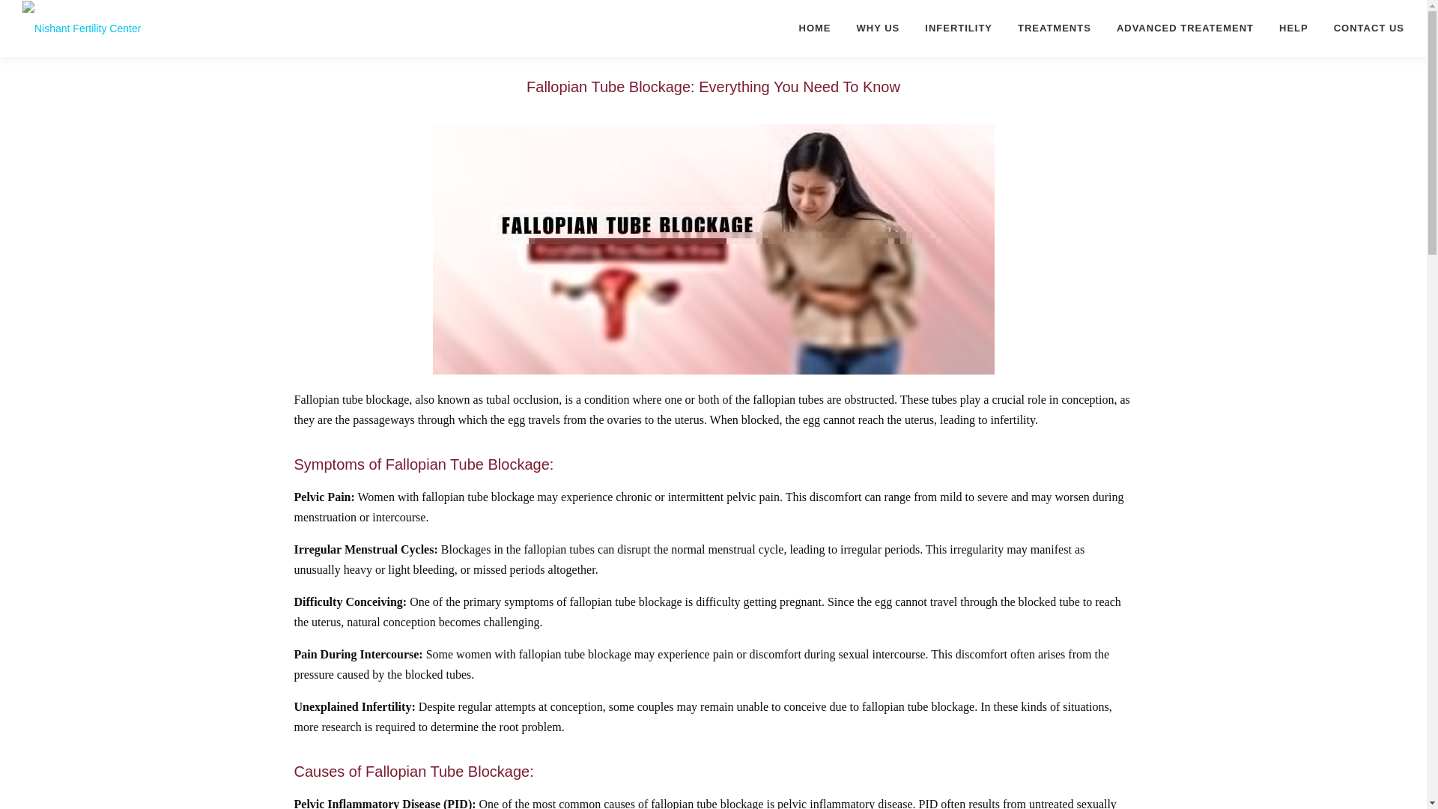 Image resolution: width=1438 pixels, height=809 pixels. Describe the element at coordinates (1185, 28) in the screenshot. I see `ADVANCED TREATEMENT` at that location.